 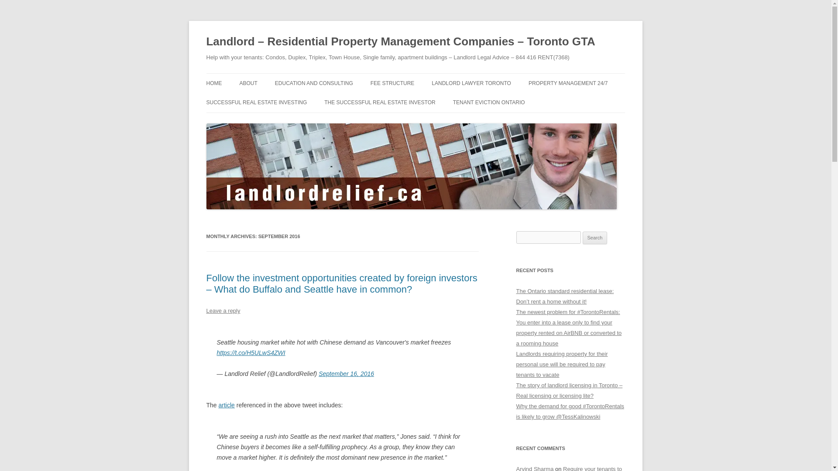 What do you see at coordinates (318, 106) in the screenshot?
I see `APPEALING YOUR PROPERTY TAXES IN ONTARIO` at bounding box center [318, 106].